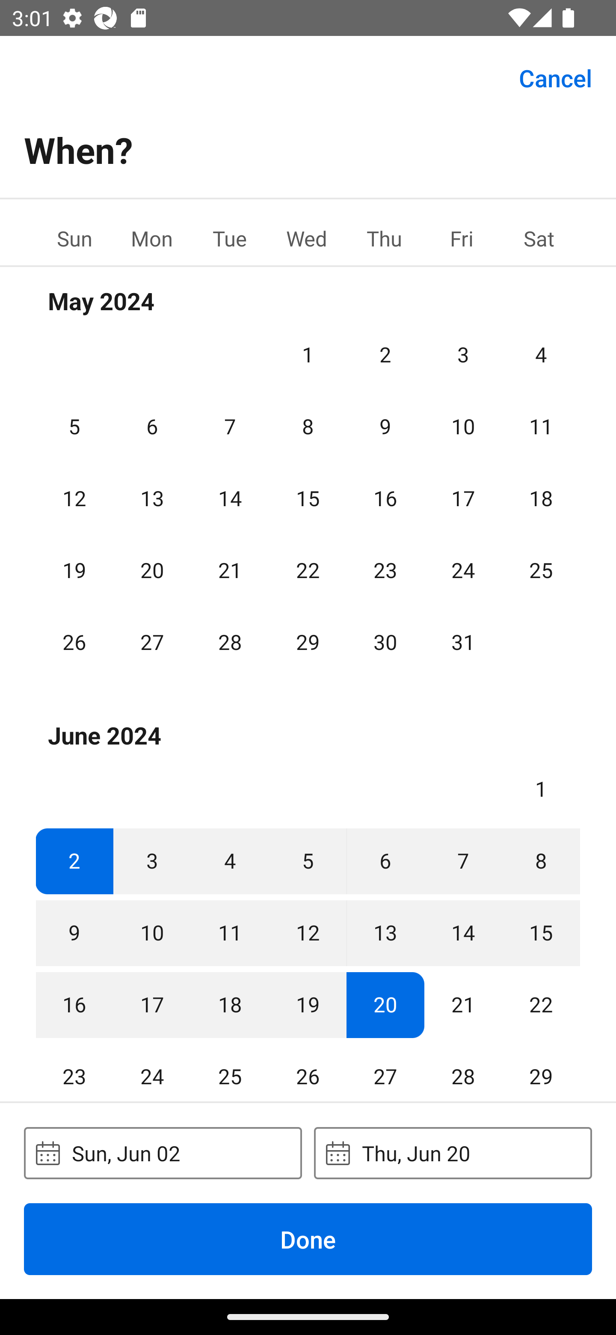 This screenshot has width=616, height=1335. Describe the element at coordinates (453, 1153) in the screenshot. I see `Thu, Jun 20` at that location.